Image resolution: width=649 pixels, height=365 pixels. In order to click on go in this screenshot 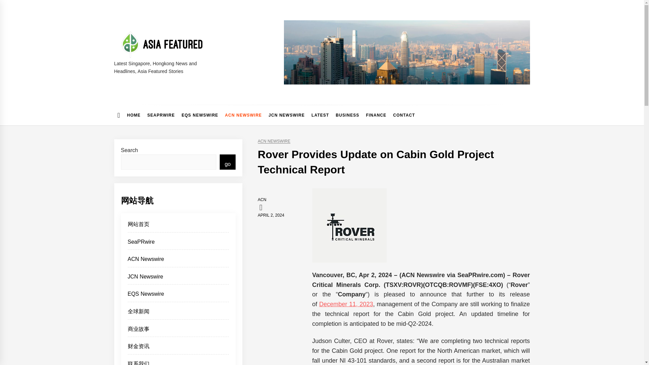, I will do `click(228, 162)`.